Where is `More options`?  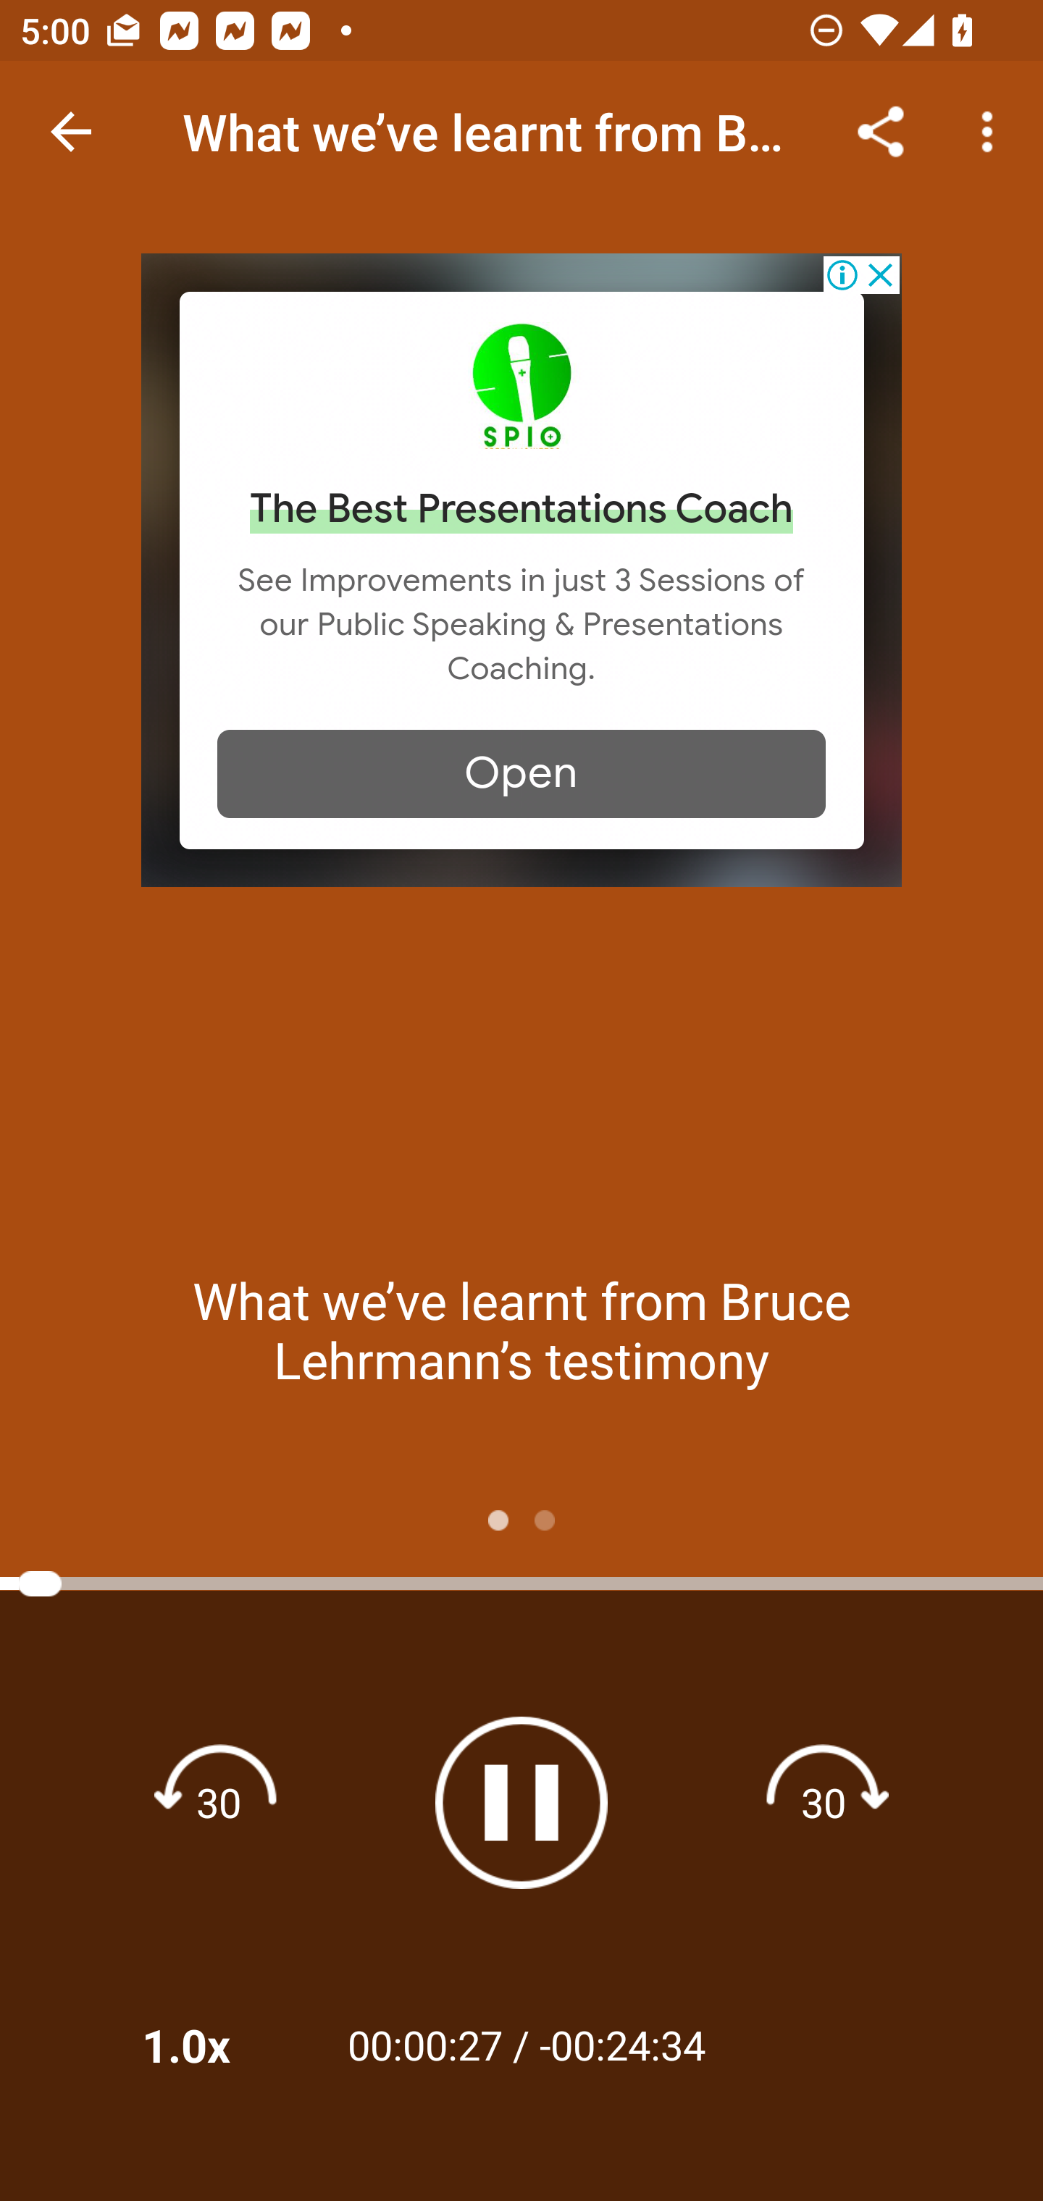 More options is located at coordinates (992, 132).